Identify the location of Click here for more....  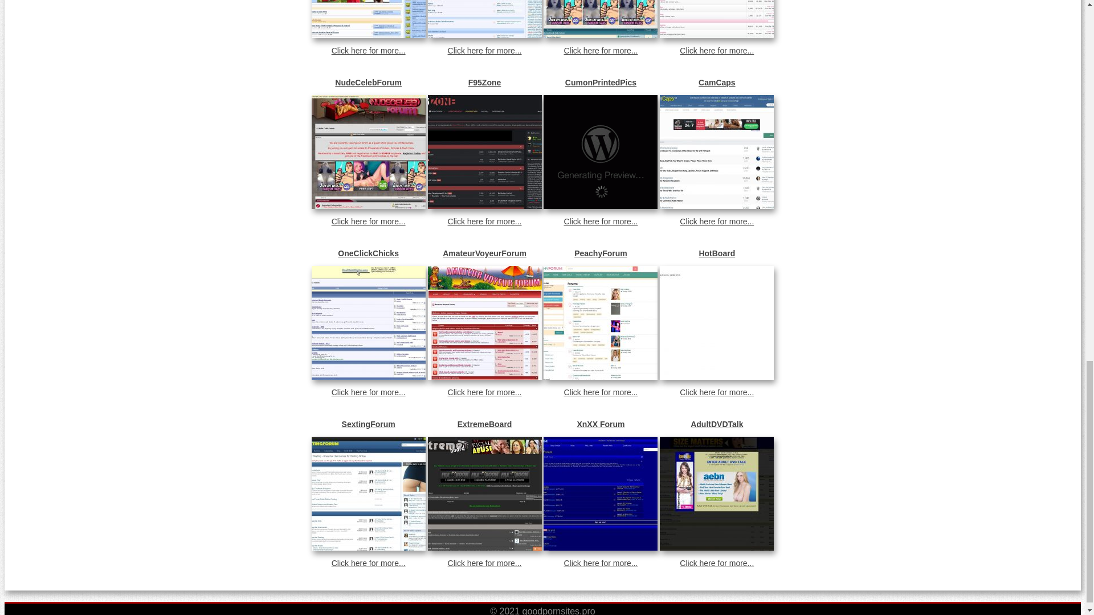
(601, 51).